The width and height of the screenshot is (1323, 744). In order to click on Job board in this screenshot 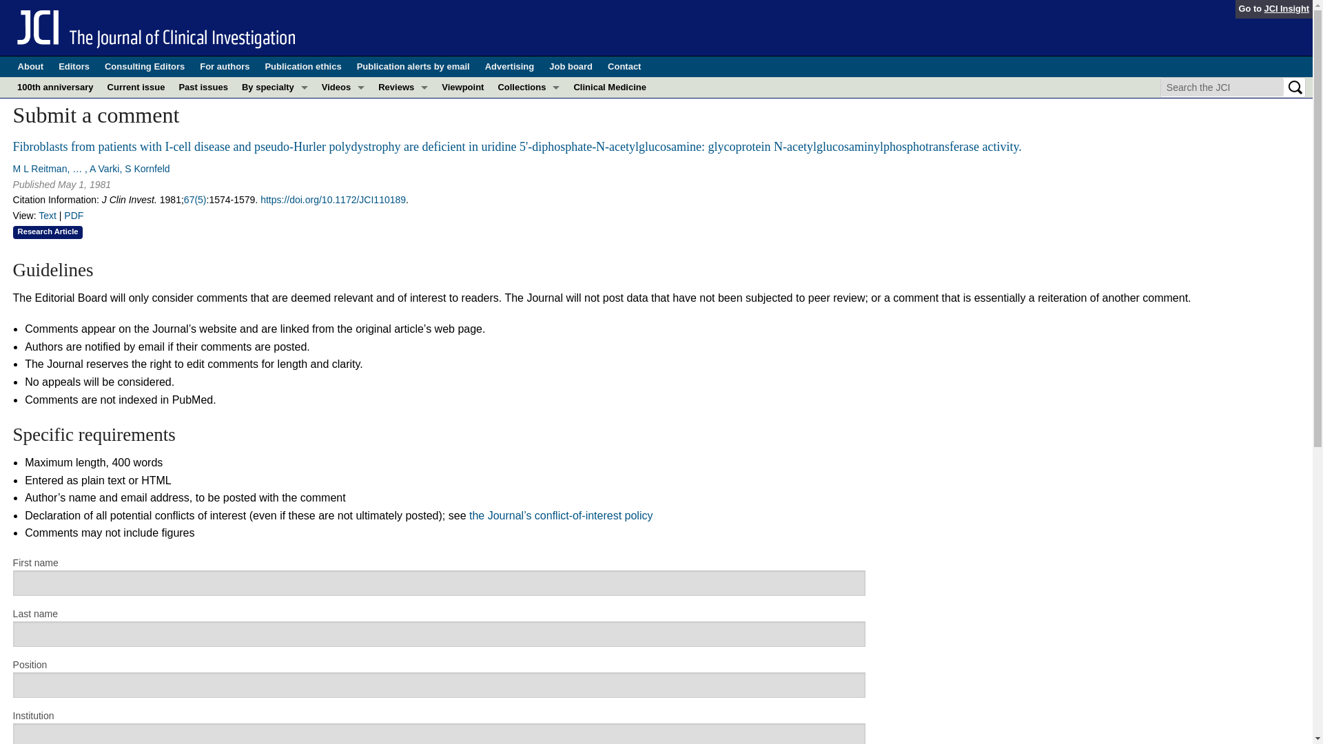, I will do `click(571, 67)`.